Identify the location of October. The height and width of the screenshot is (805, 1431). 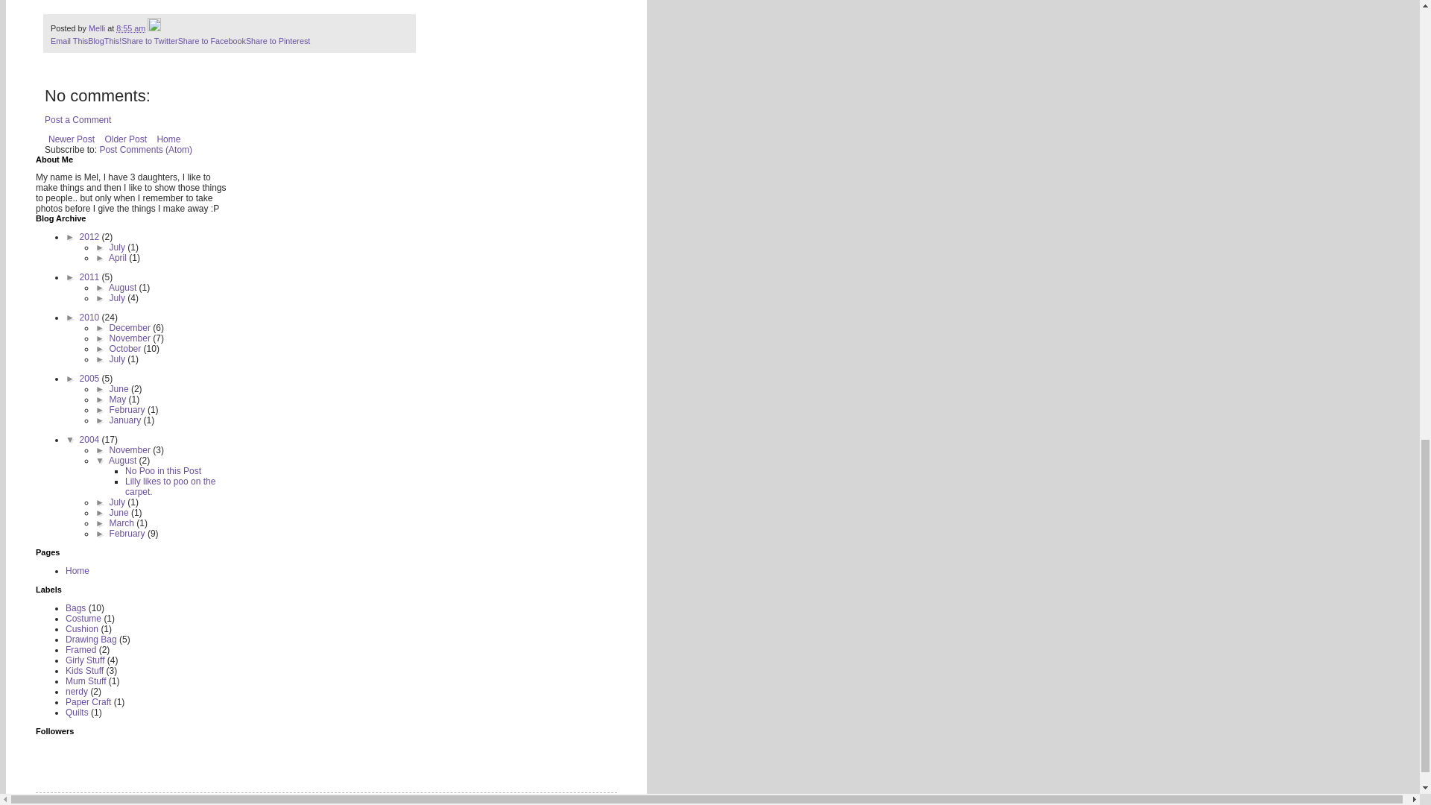
(127, 349).